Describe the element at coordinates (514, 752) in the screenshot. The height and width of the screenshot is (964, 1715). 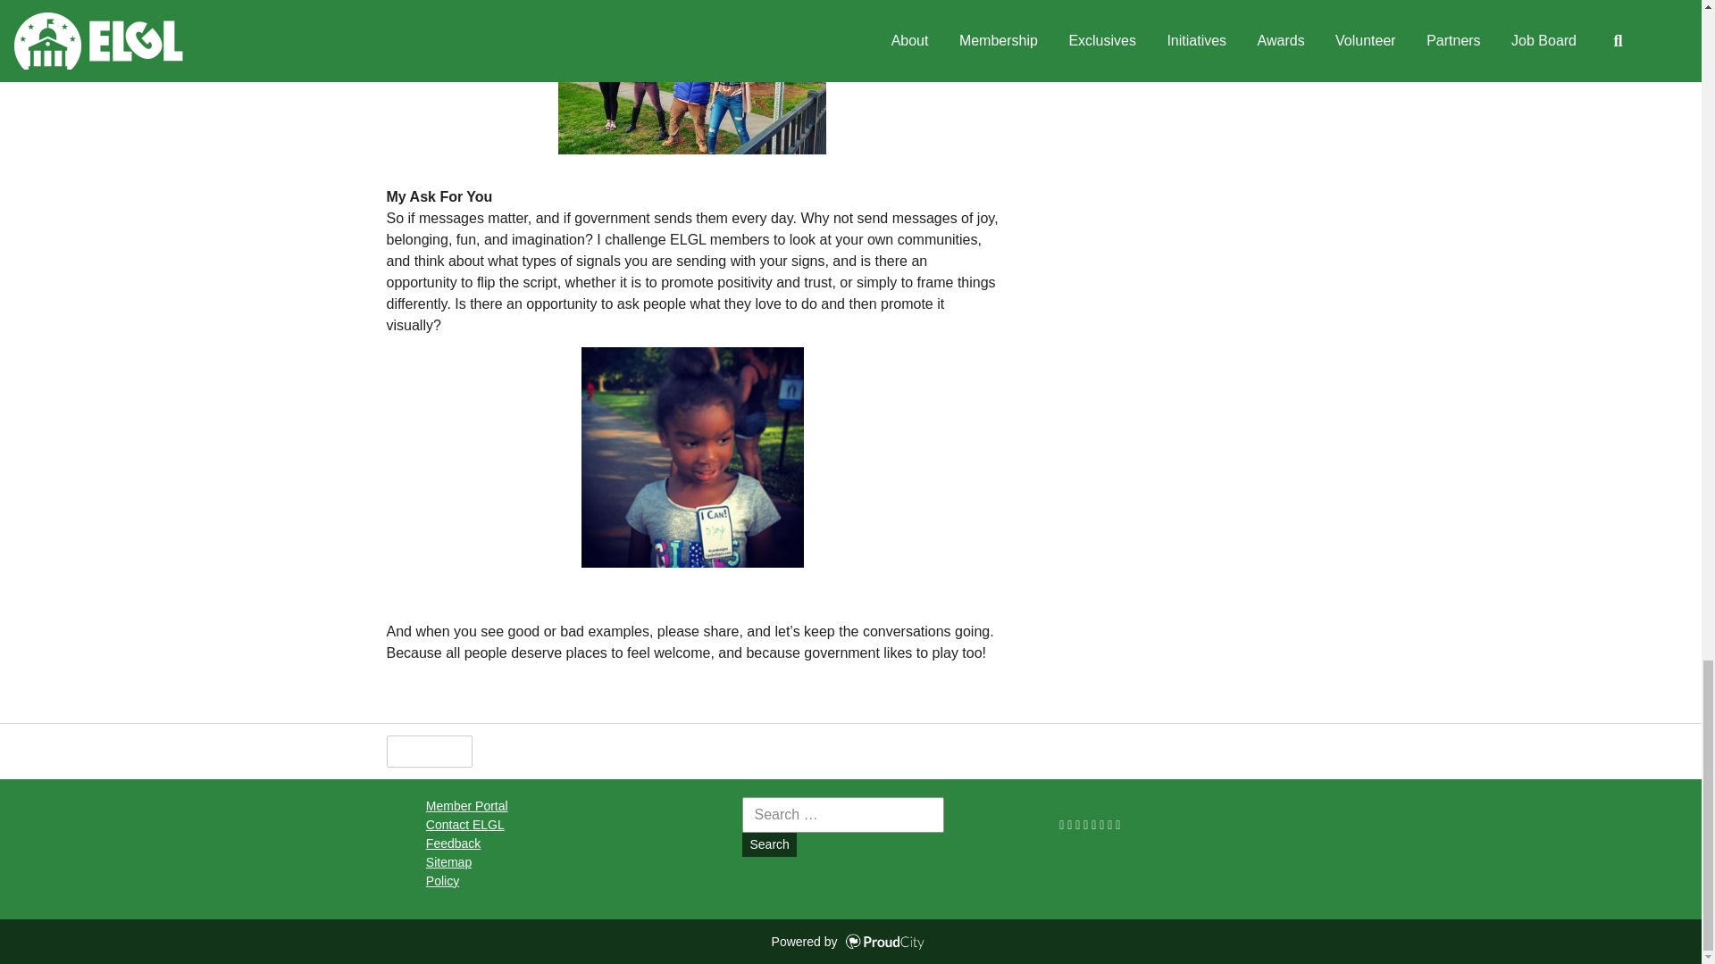
I see `Share` at that location.